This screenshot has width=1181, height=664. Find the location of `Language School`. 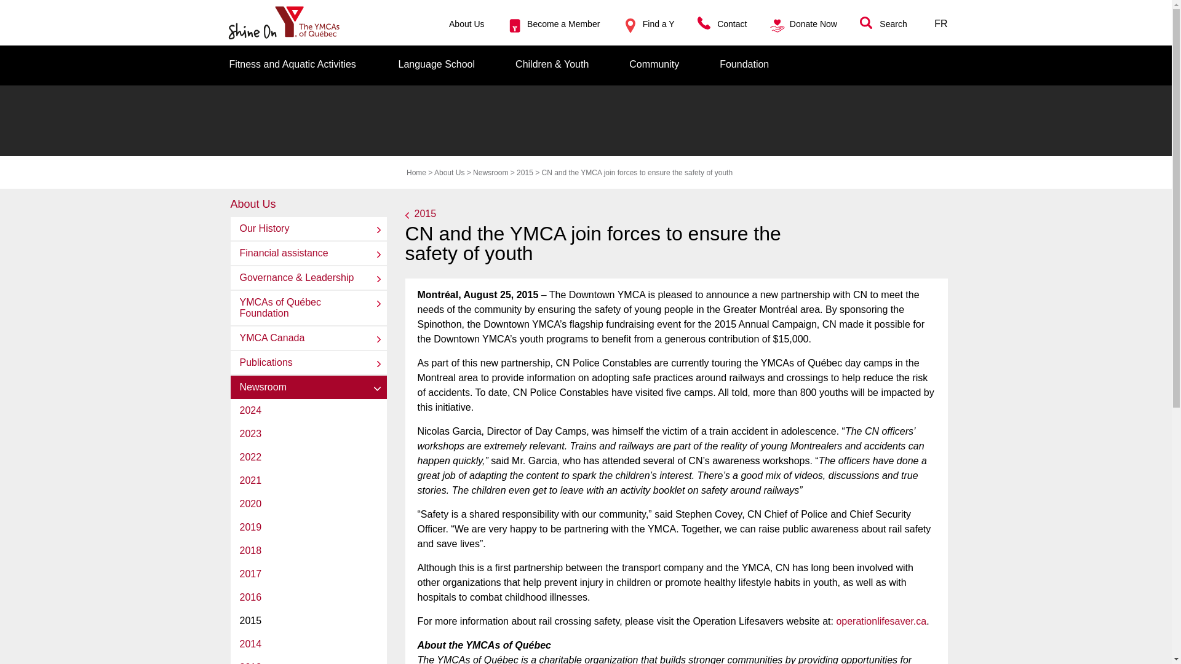

Language School is located at coordinates (437, 64).